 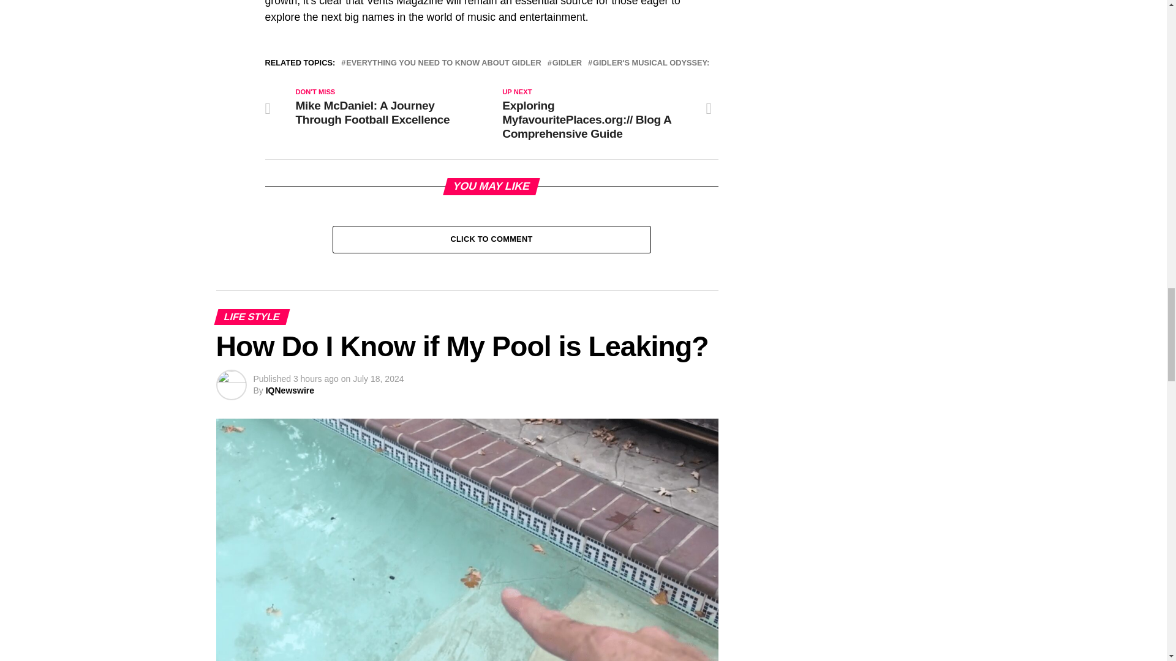 I want to click on Posts by IQNewswire, so click(x=289, y=390).